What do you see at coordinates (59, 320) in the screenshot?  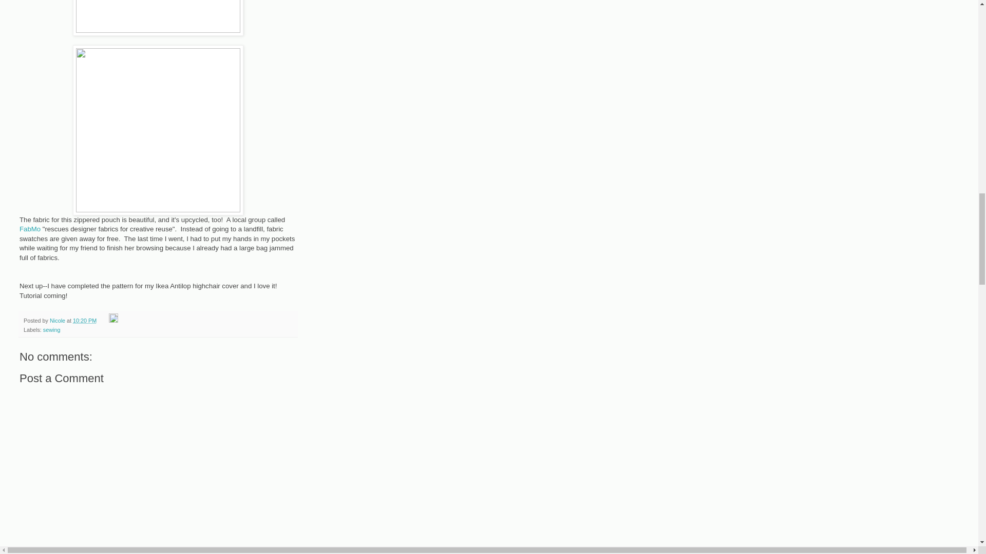 I see `author profile` at bounding box center [59, 320].